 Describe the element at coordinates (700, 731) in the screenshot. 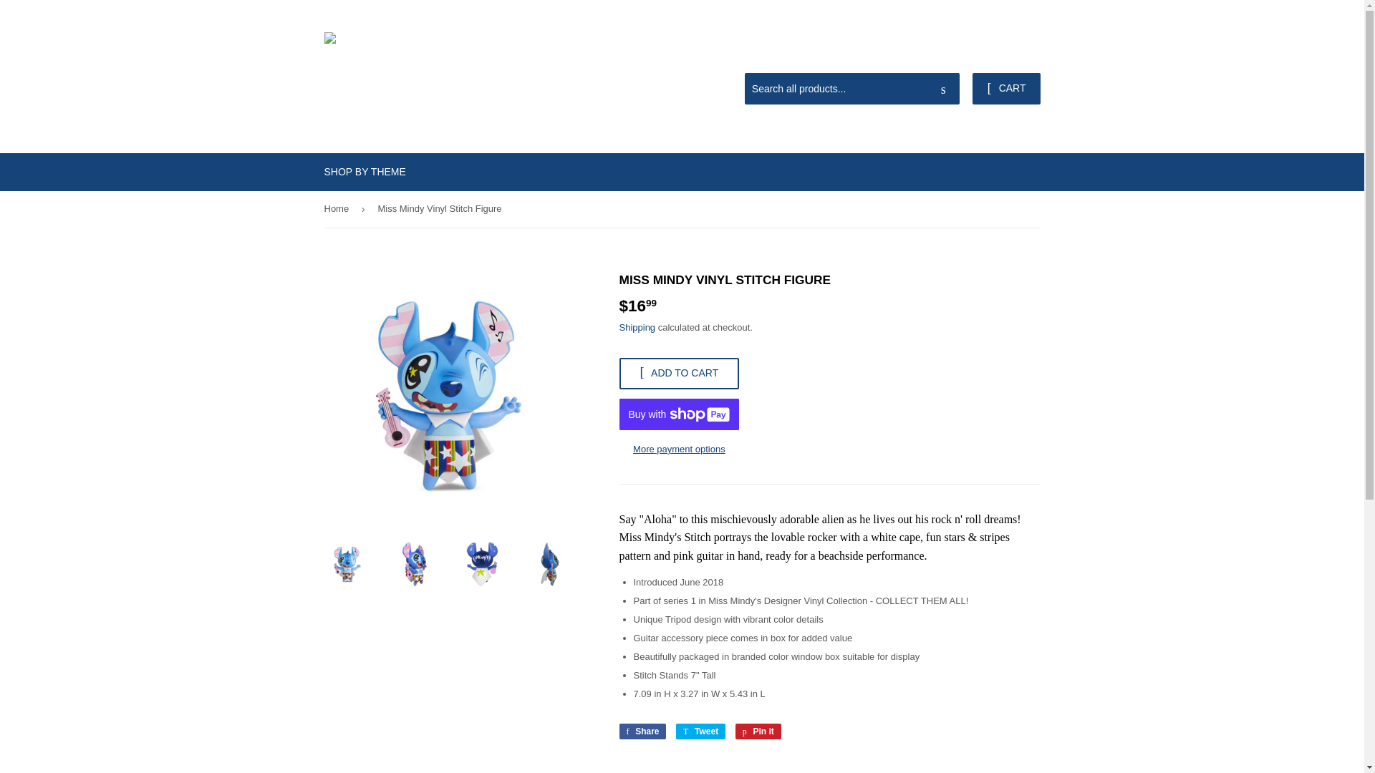

I see `Search` at that location.